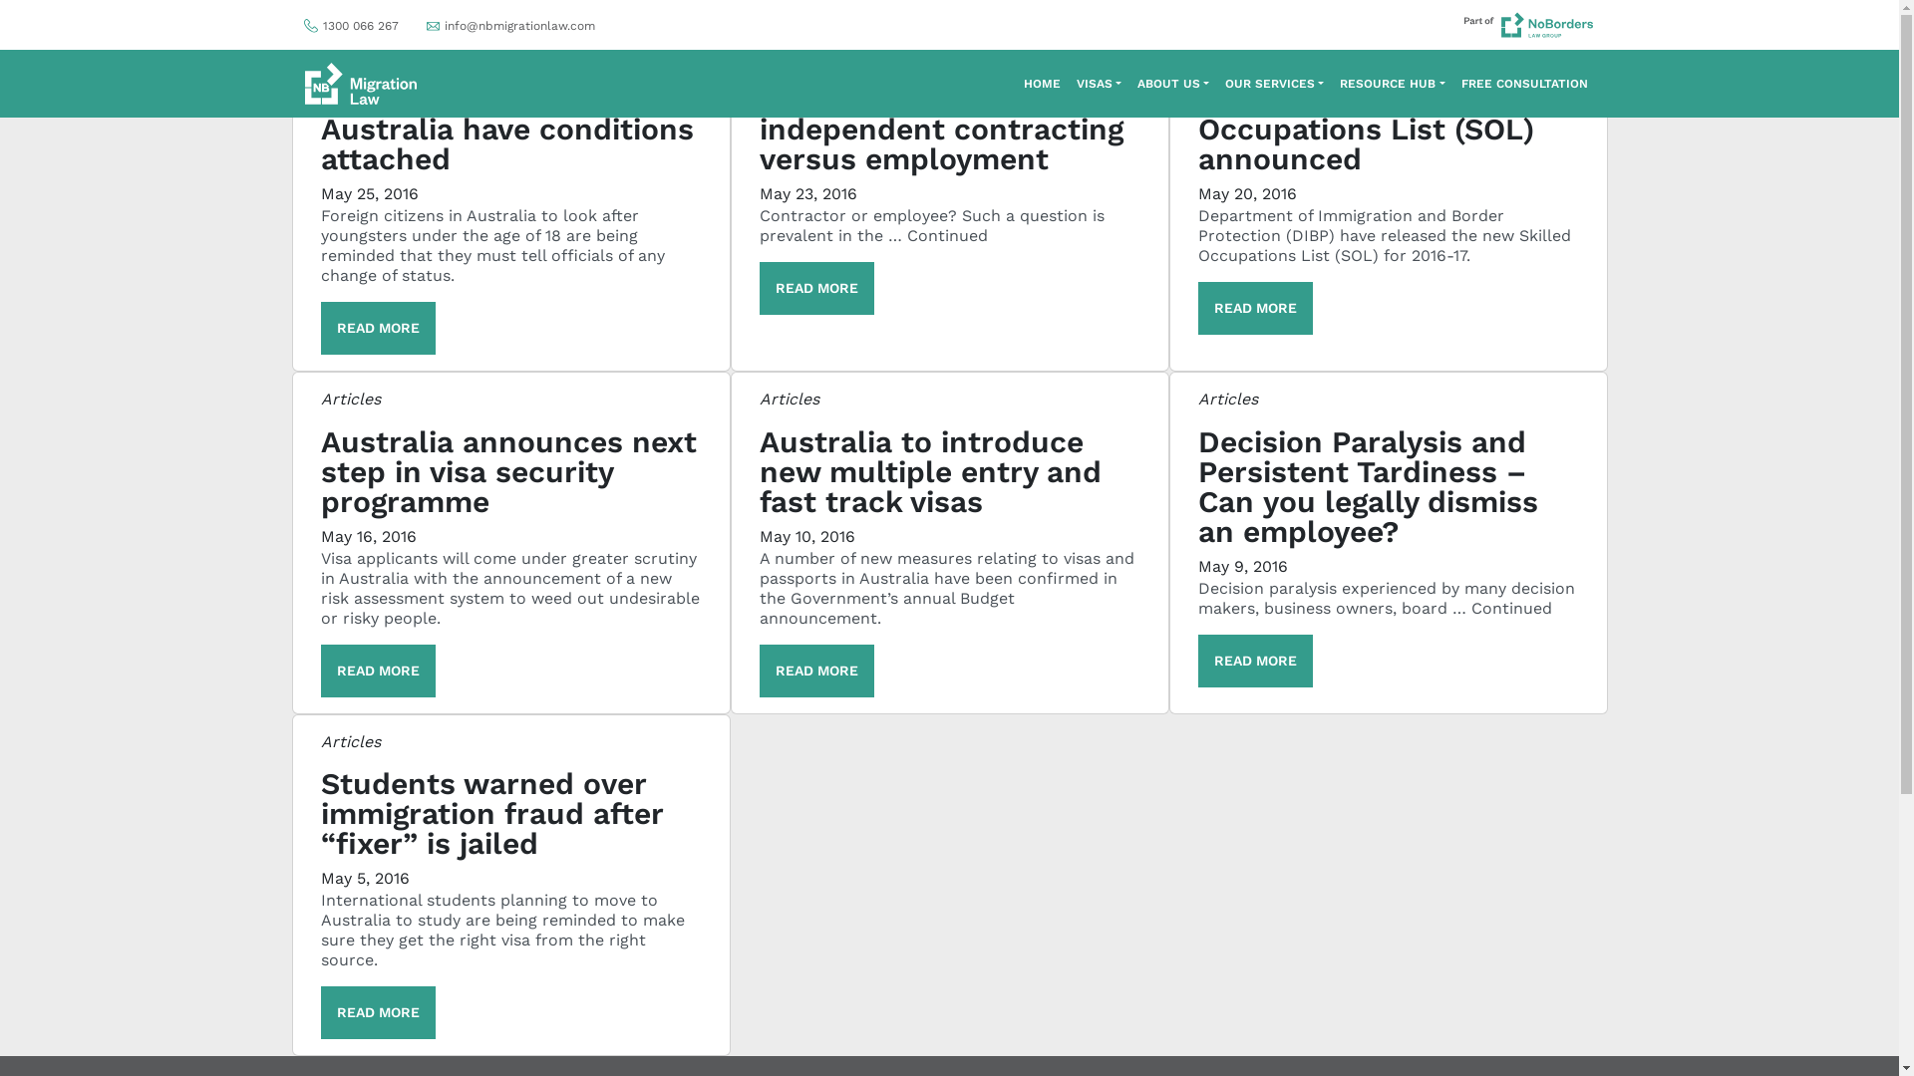 Image resolution: width=1914 pixels, height=1076 pixels. I want to click on VISAS, so click(1099, 84).